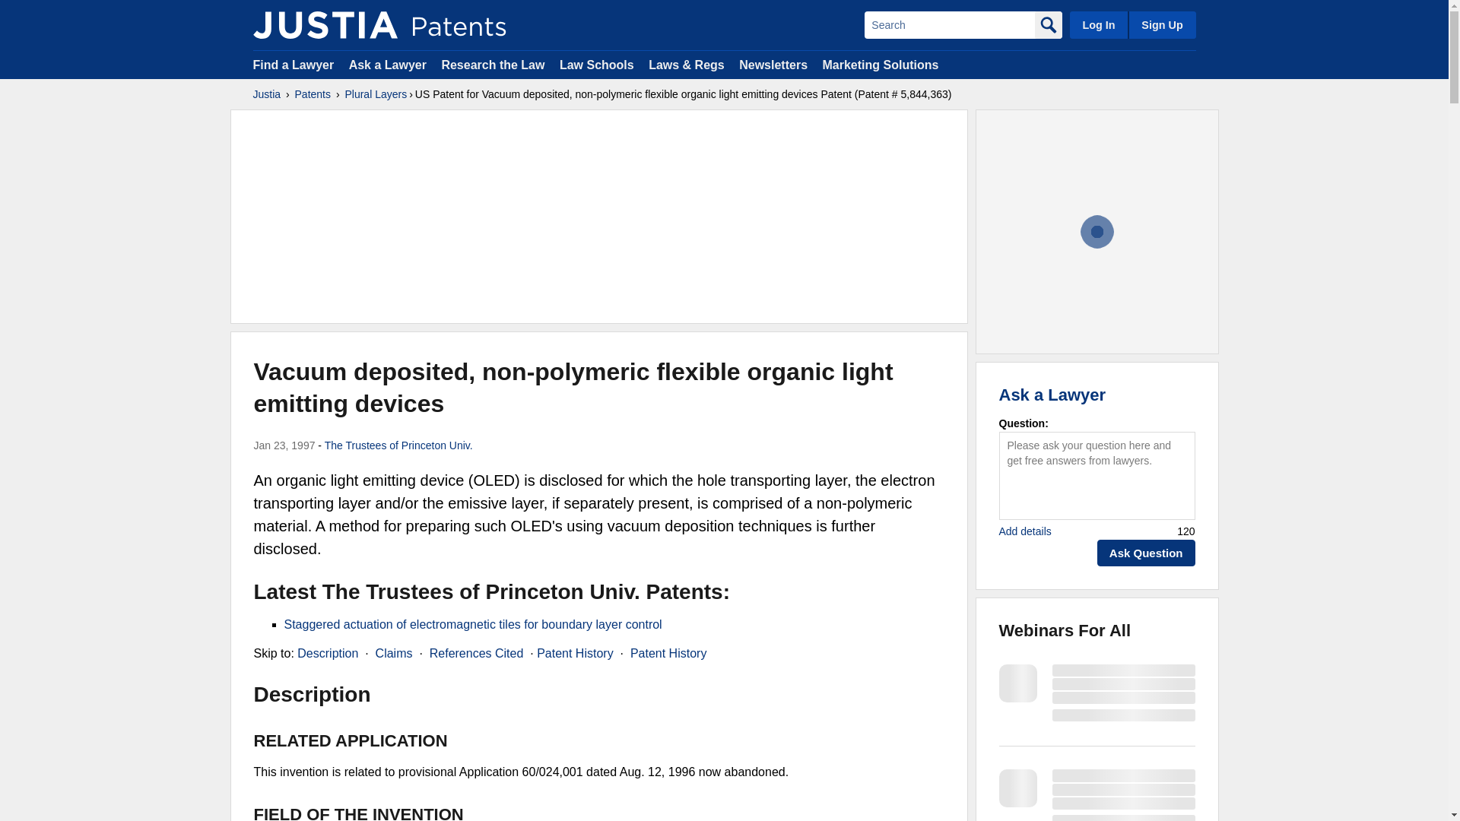  I want to click on Marketing Solutions, so click(880, 64).